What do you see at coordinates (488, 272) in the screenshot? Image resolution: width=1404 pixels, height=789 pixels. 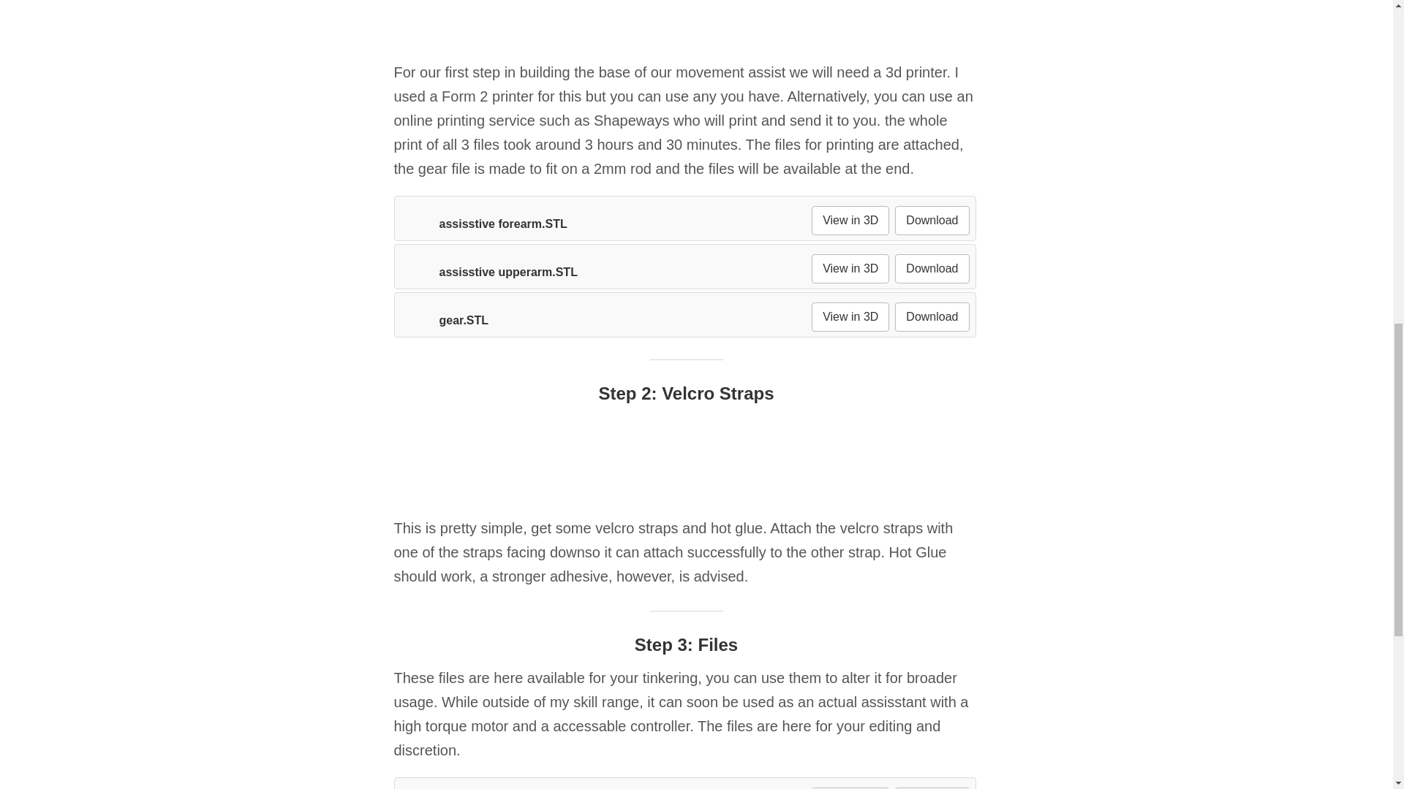 I see `assisstive upperarm.STL` at bounding box center [488, 272].